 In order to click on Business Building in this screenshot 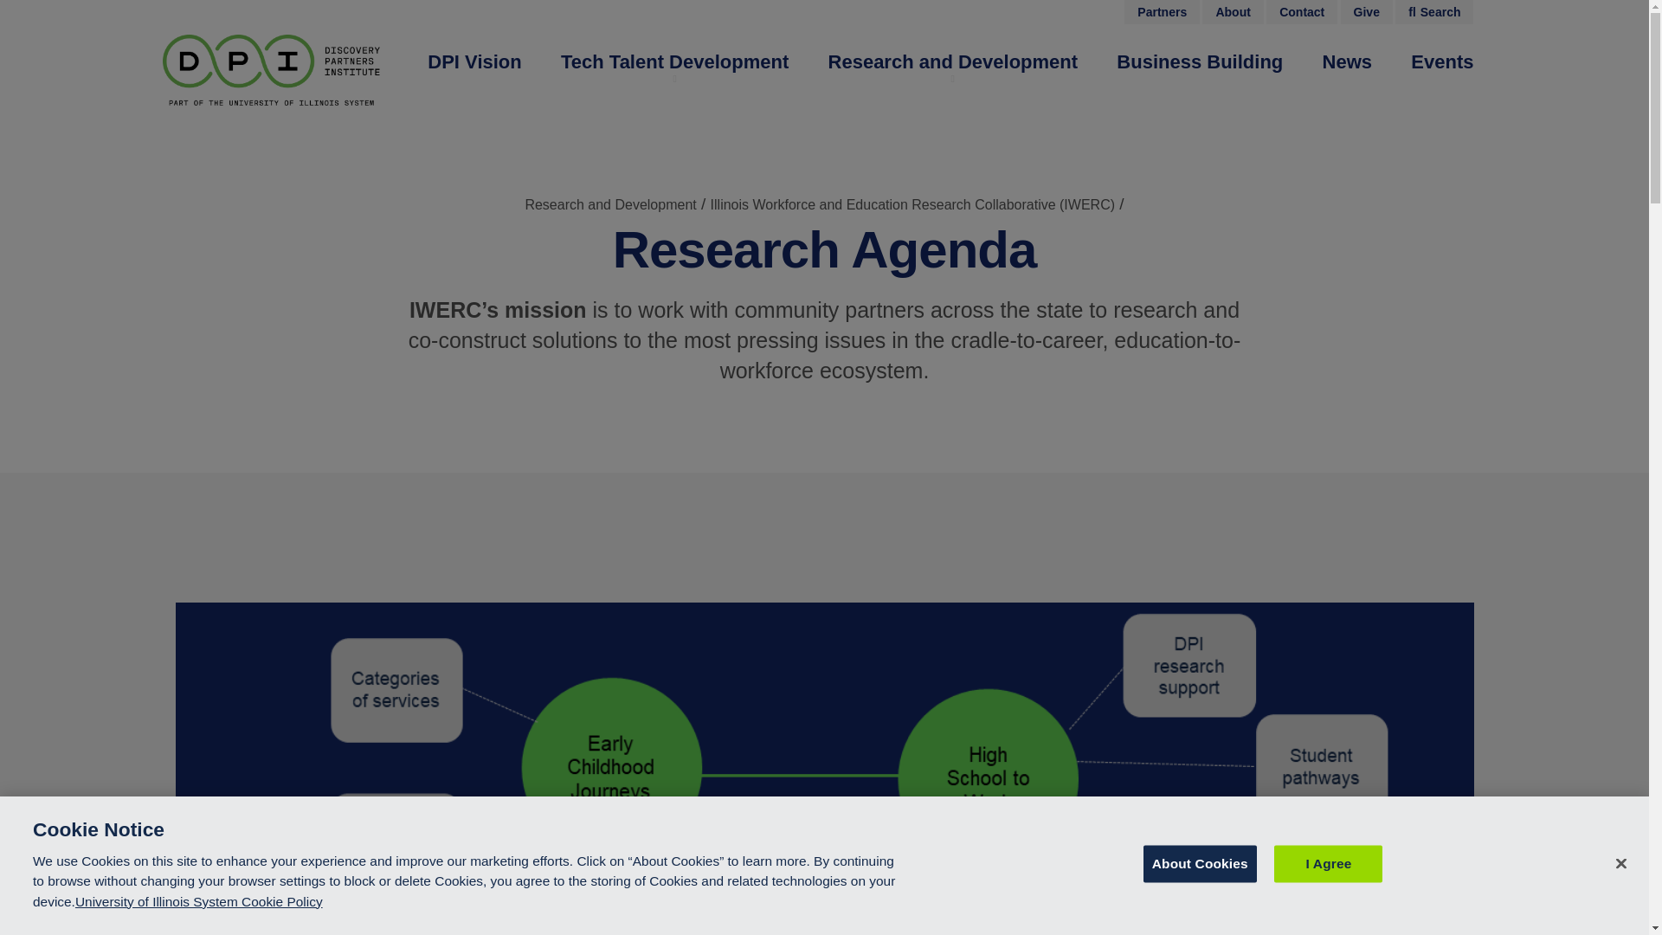, I will do `click(1200, 62)`.